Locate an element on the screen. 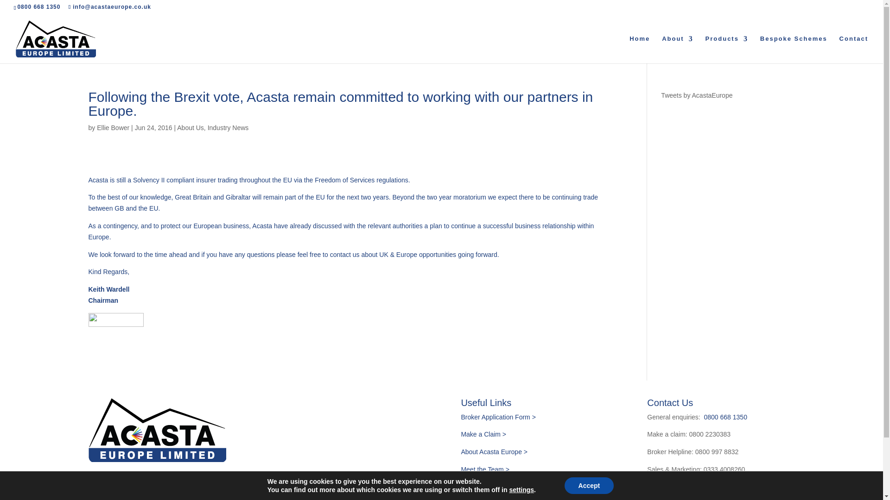  Bespoke Schemes is located at coordinates (794, 49).